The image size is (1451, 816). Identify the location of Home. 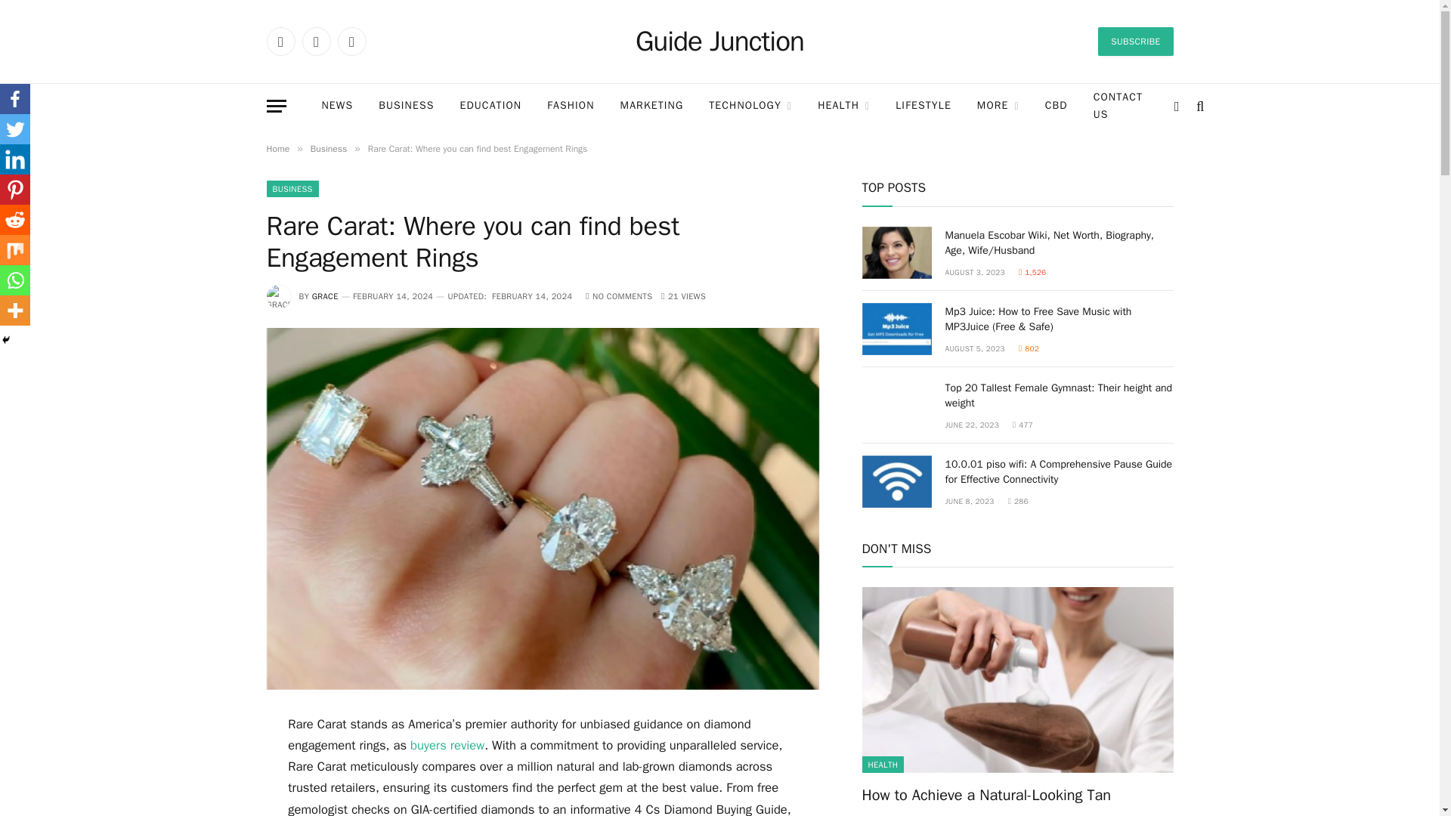
(277, 149).